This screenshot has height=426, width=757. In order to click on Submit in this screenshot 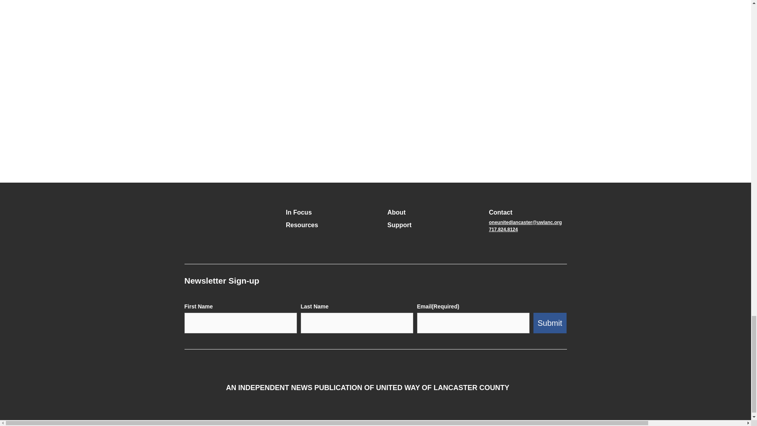, I will do `click(550, 323)`.